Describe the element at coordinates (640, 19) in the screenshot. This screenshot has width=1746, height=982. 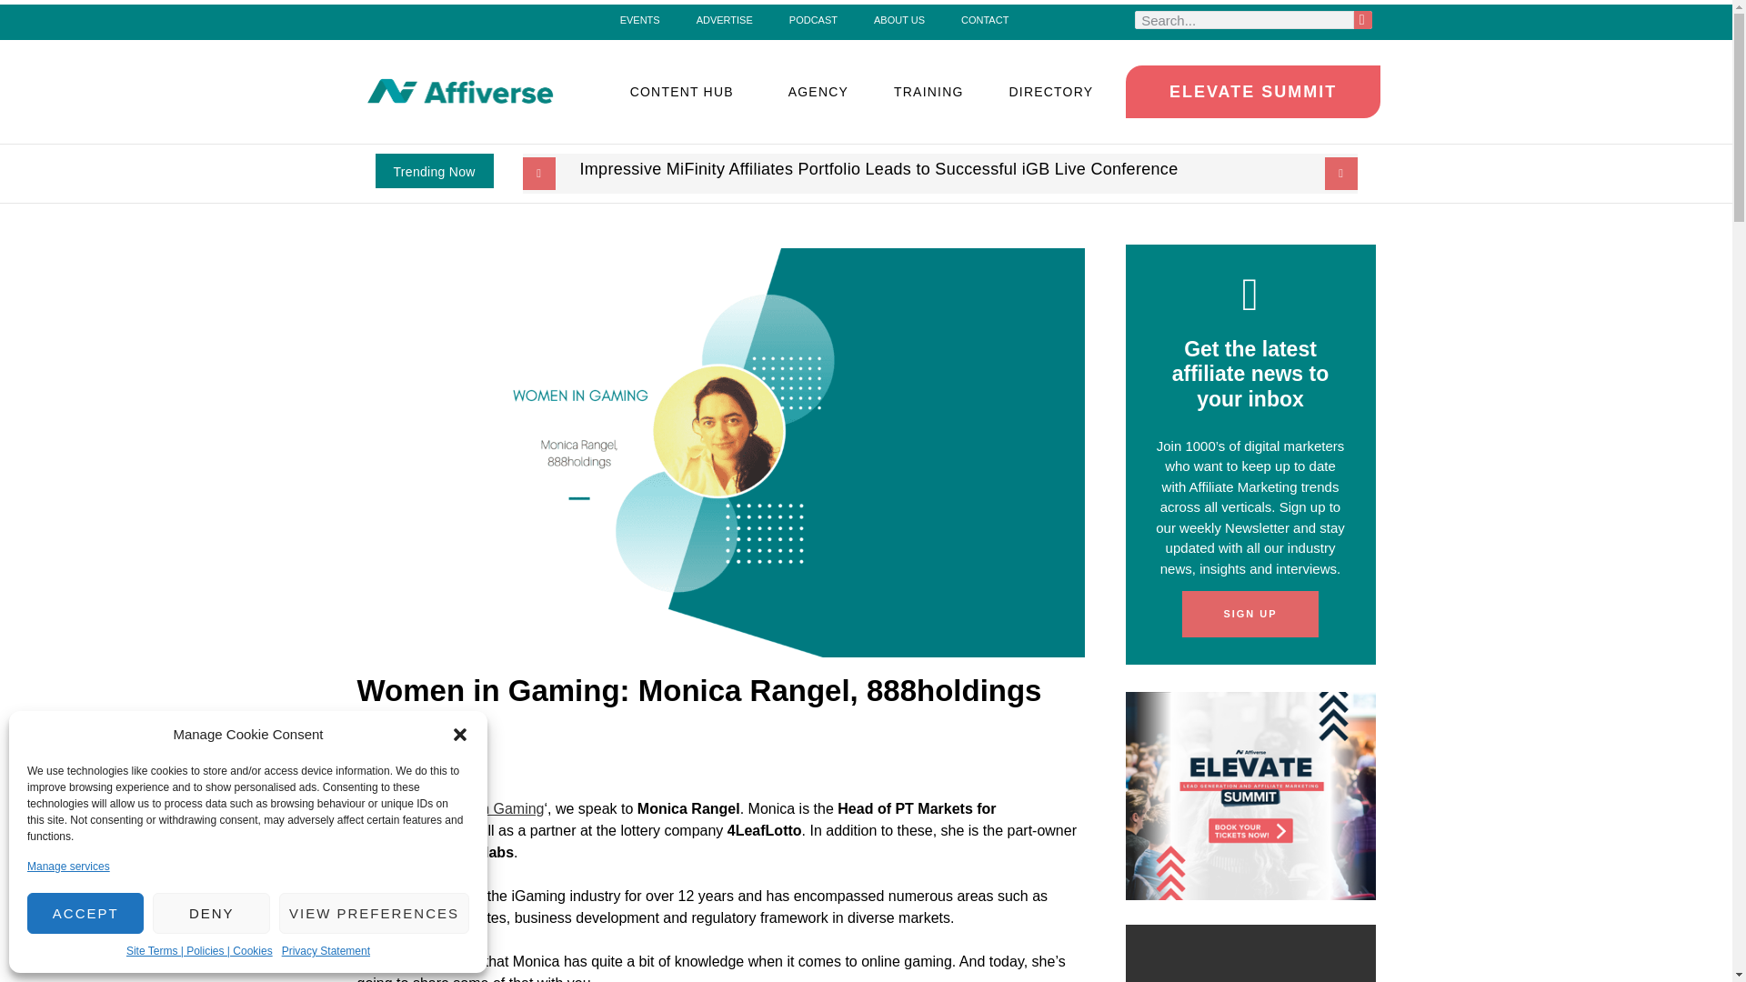
I see `EVENTS` at that location.